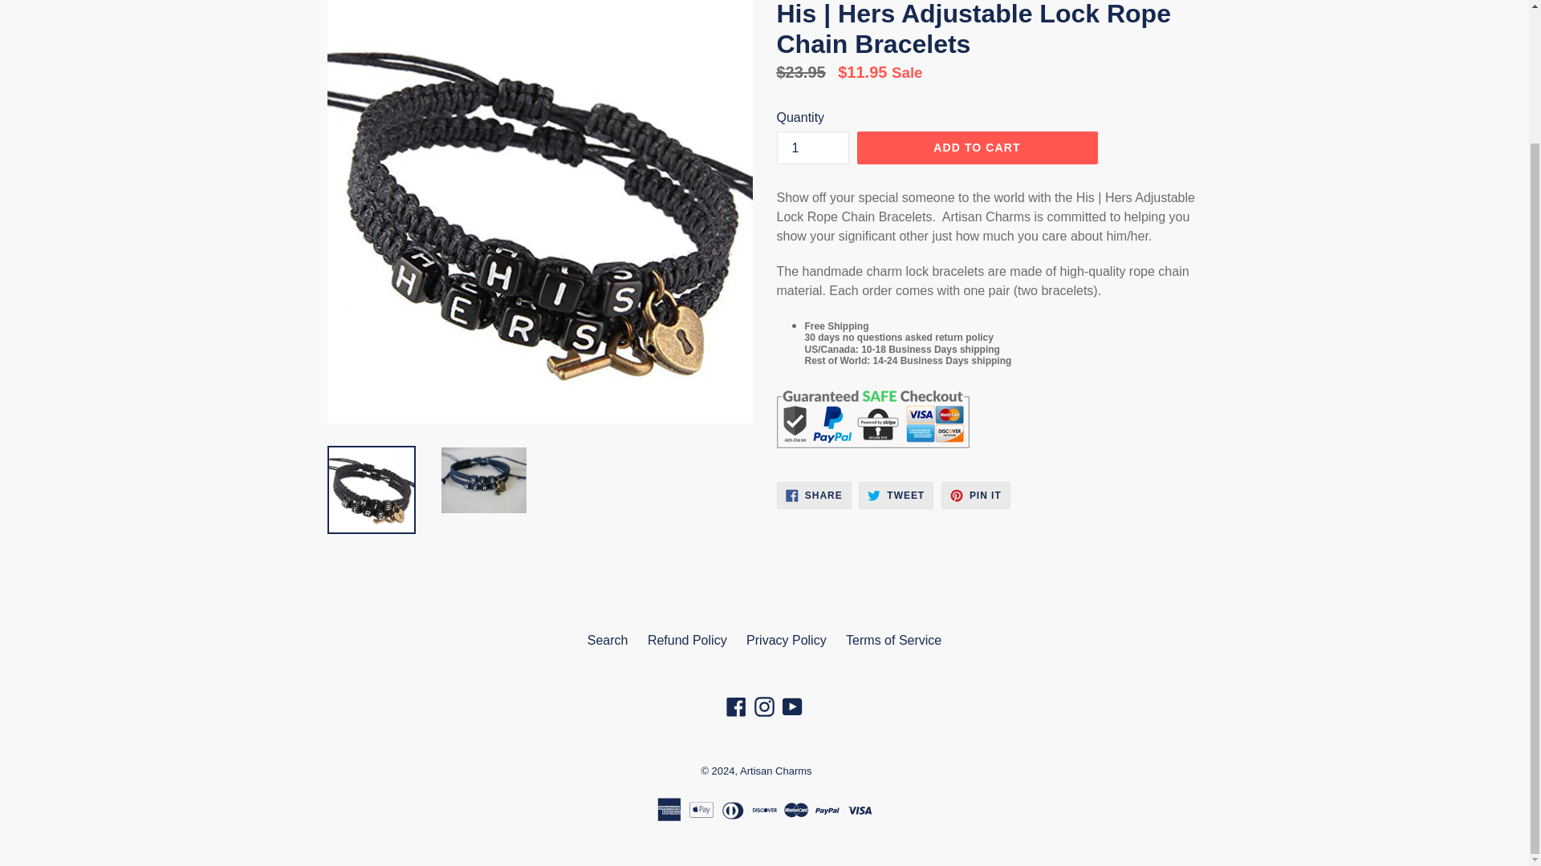 Image resolution: width=1541 pixels, height=866 pixels. Describe the element at coordinates (896, 496) in the screenshot. I see `Artisan Charms on Instagram` at that location.